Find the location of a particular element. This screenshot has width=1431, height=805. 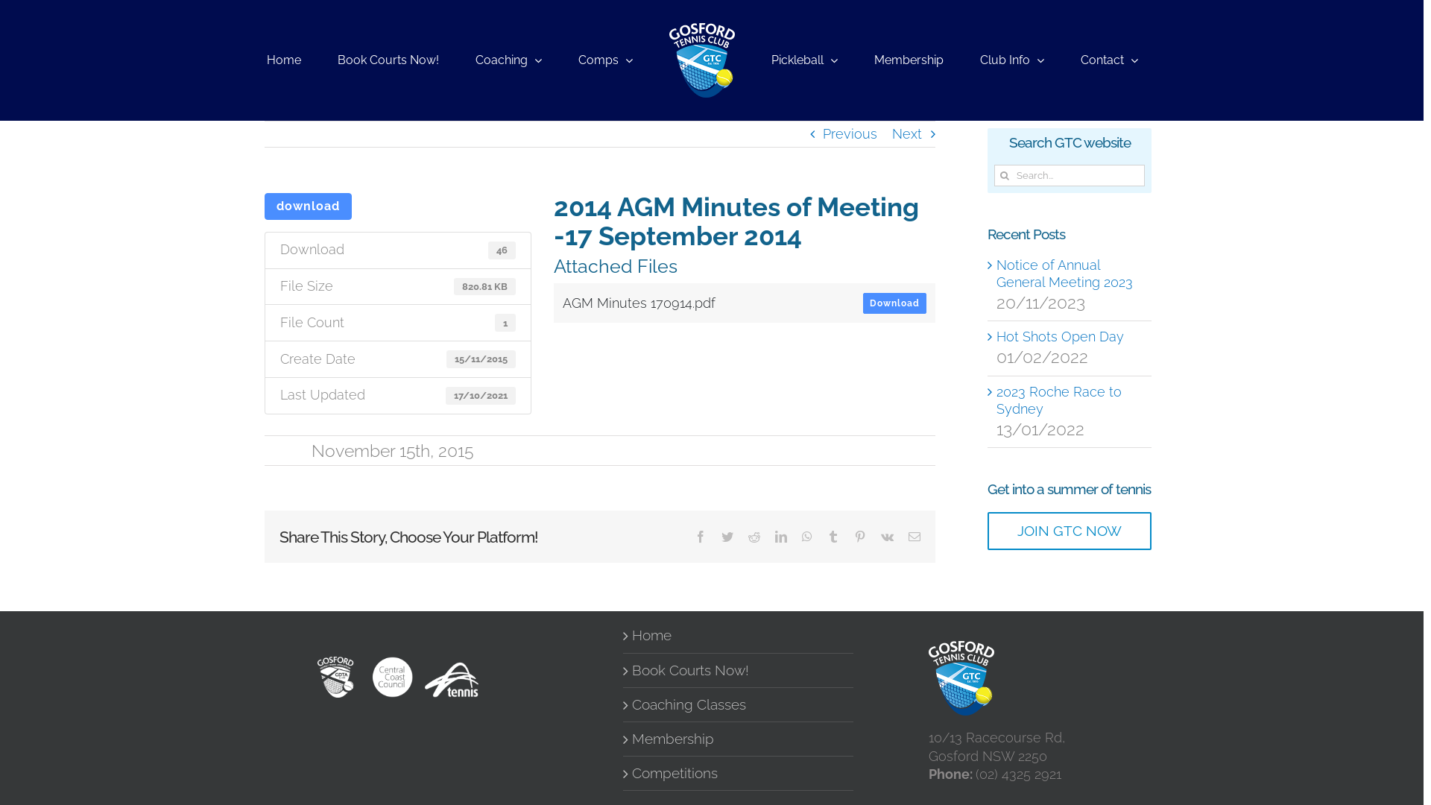

JOIN GTC NOW is located at coordinates (1070, 531).